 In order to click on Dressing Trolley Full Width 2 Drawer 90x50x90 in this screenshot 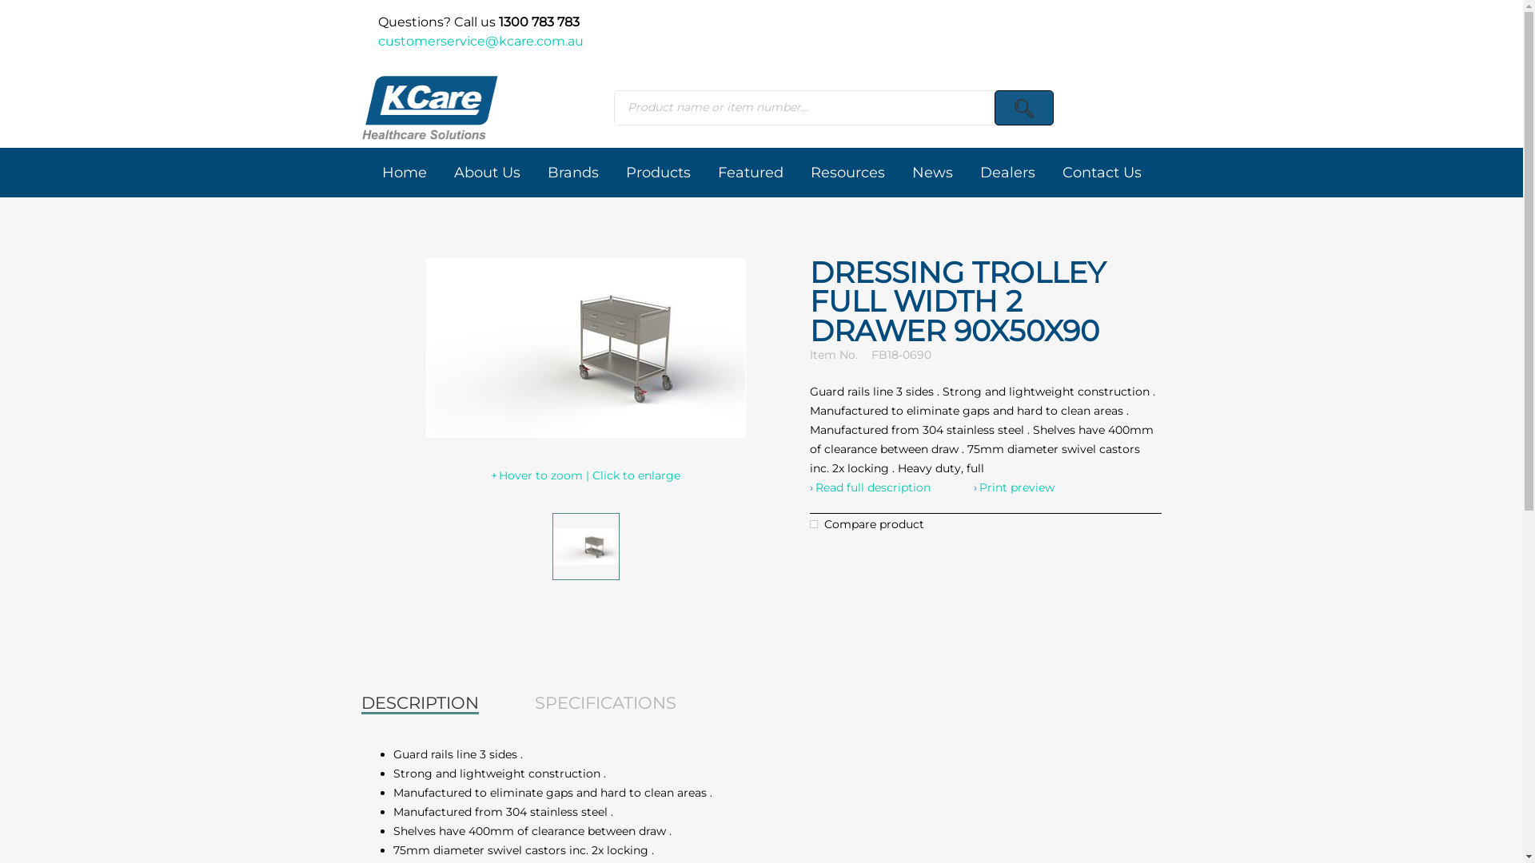, I will do `click(585, 348)`.